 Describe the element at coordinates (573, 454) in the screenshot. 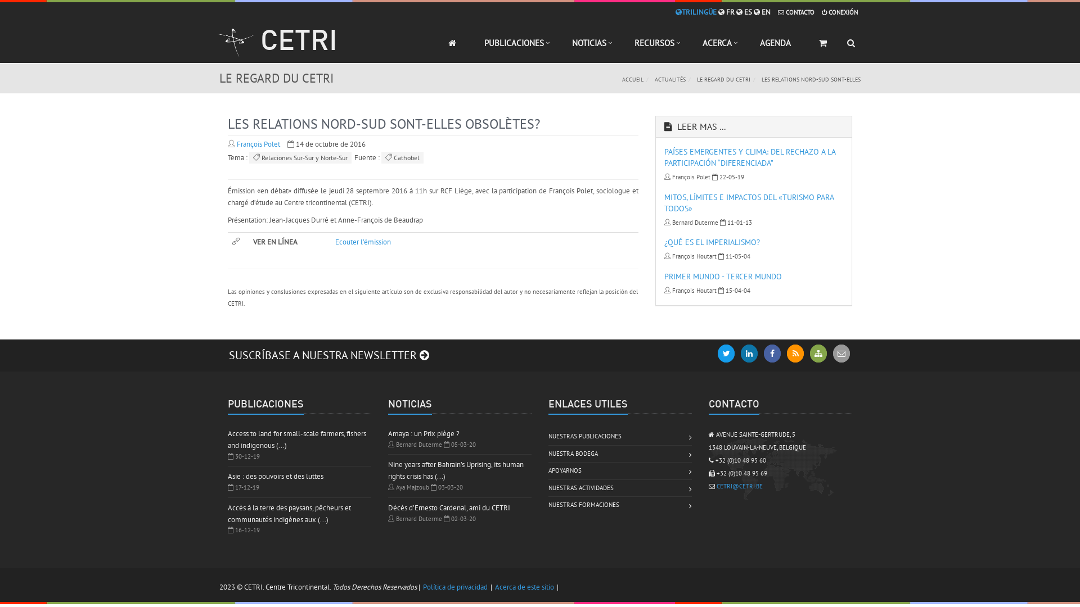

I see `NUESTRA BODEGA` at that location.